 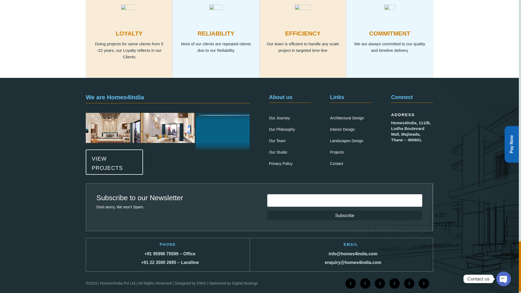 I want to click on Follow on LinkedIn, so click(x=380, y=283).